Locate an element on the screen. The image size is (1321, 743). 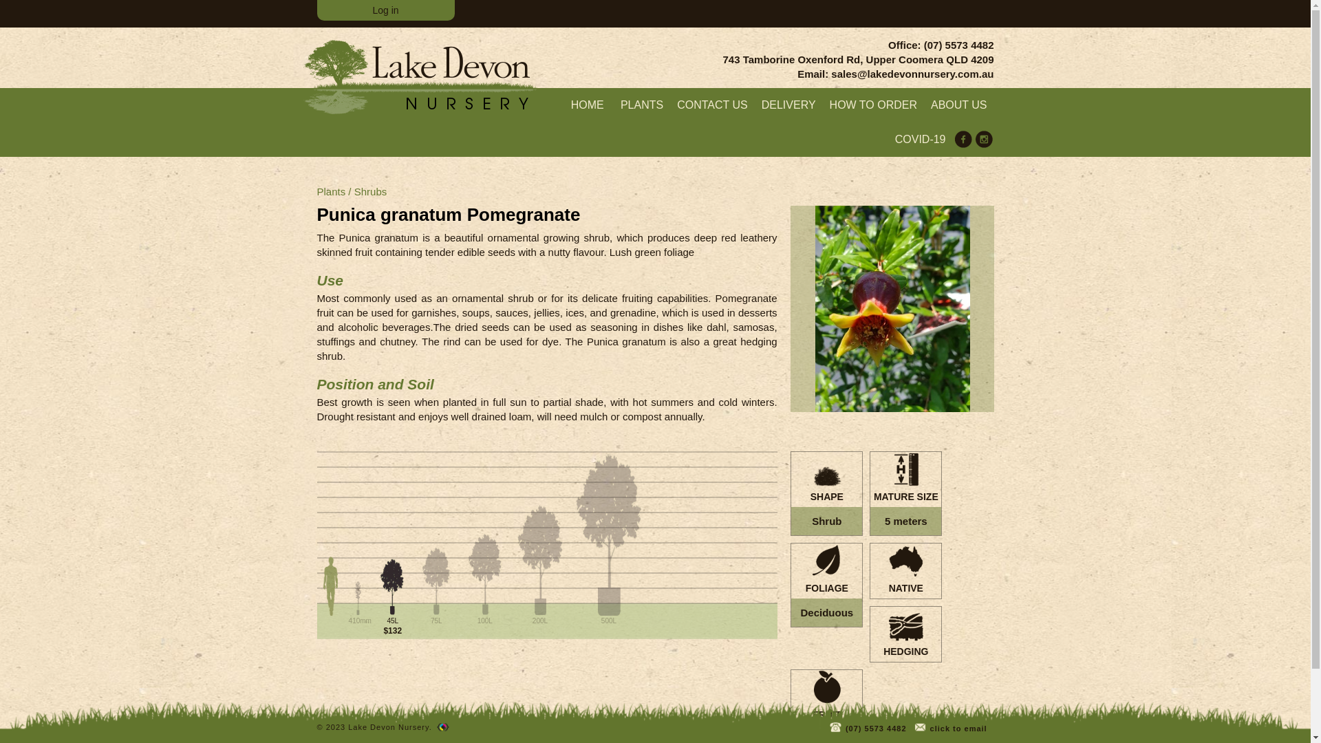
Plants is located at coordinates (331, 191).